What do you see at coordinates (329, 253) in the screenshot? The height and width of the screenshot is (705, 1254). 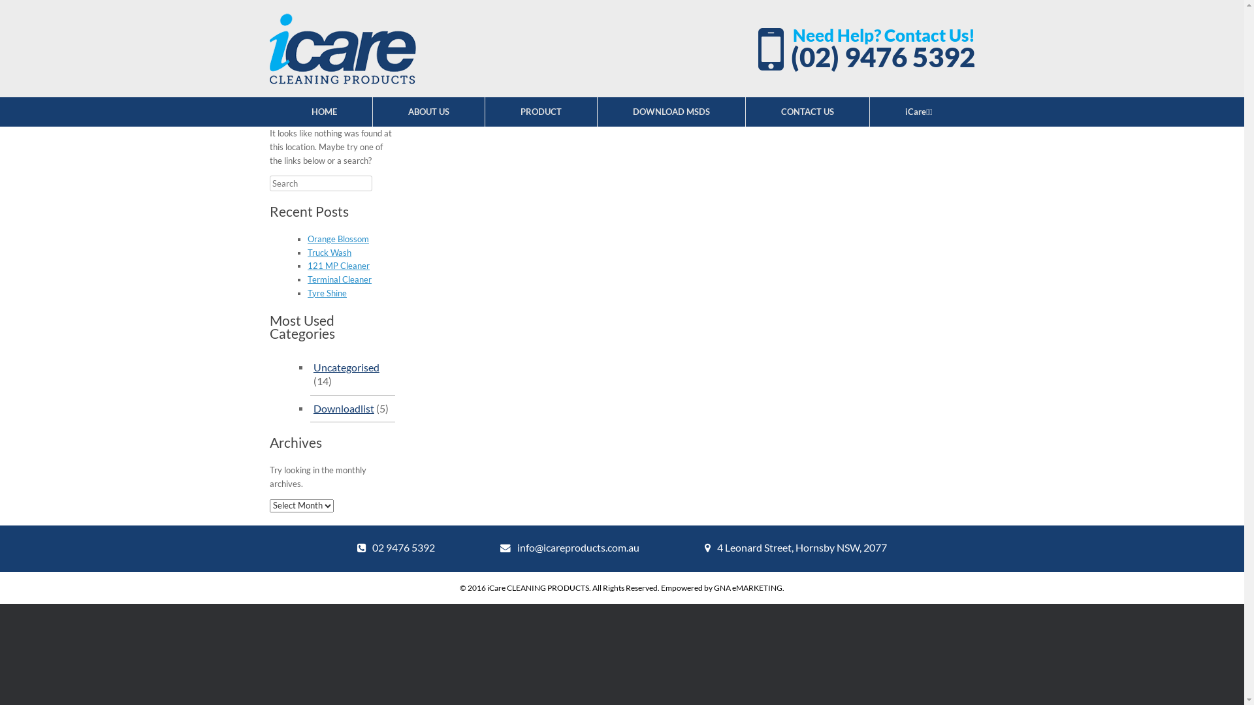 I see `Truck Wash` at bounding box center [329, 253].